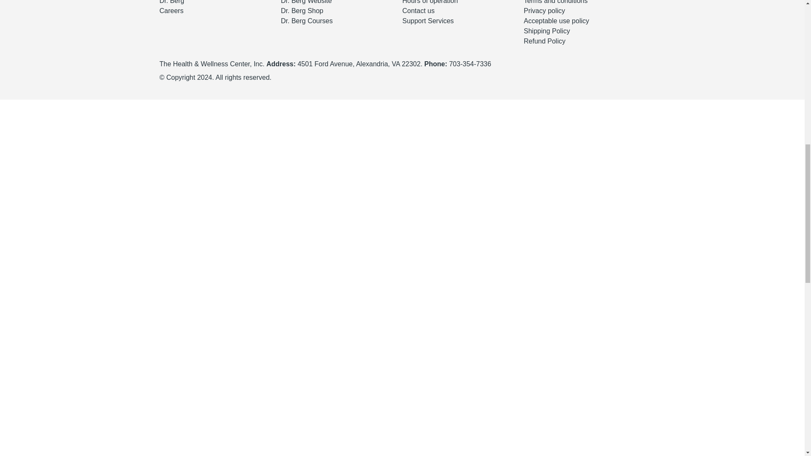  What do you see at coordinates (172, 2) in the screenshot?
I see `Dr. Berg` at bounding box center [172, 2].